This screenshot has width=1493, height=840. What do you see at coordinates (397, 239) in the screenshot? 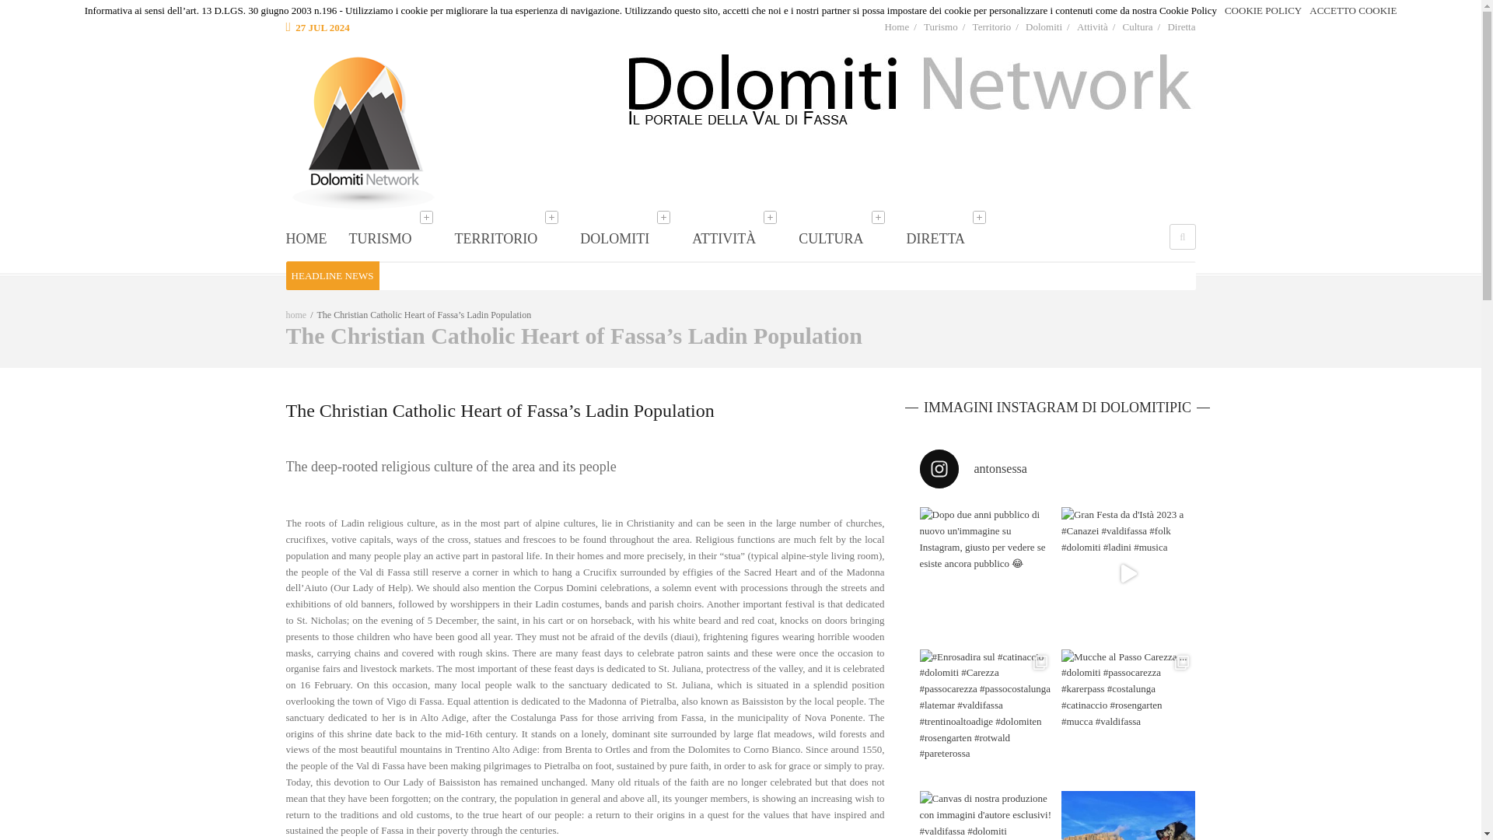
I see `TURISMO` at bounding box center [397, 239].